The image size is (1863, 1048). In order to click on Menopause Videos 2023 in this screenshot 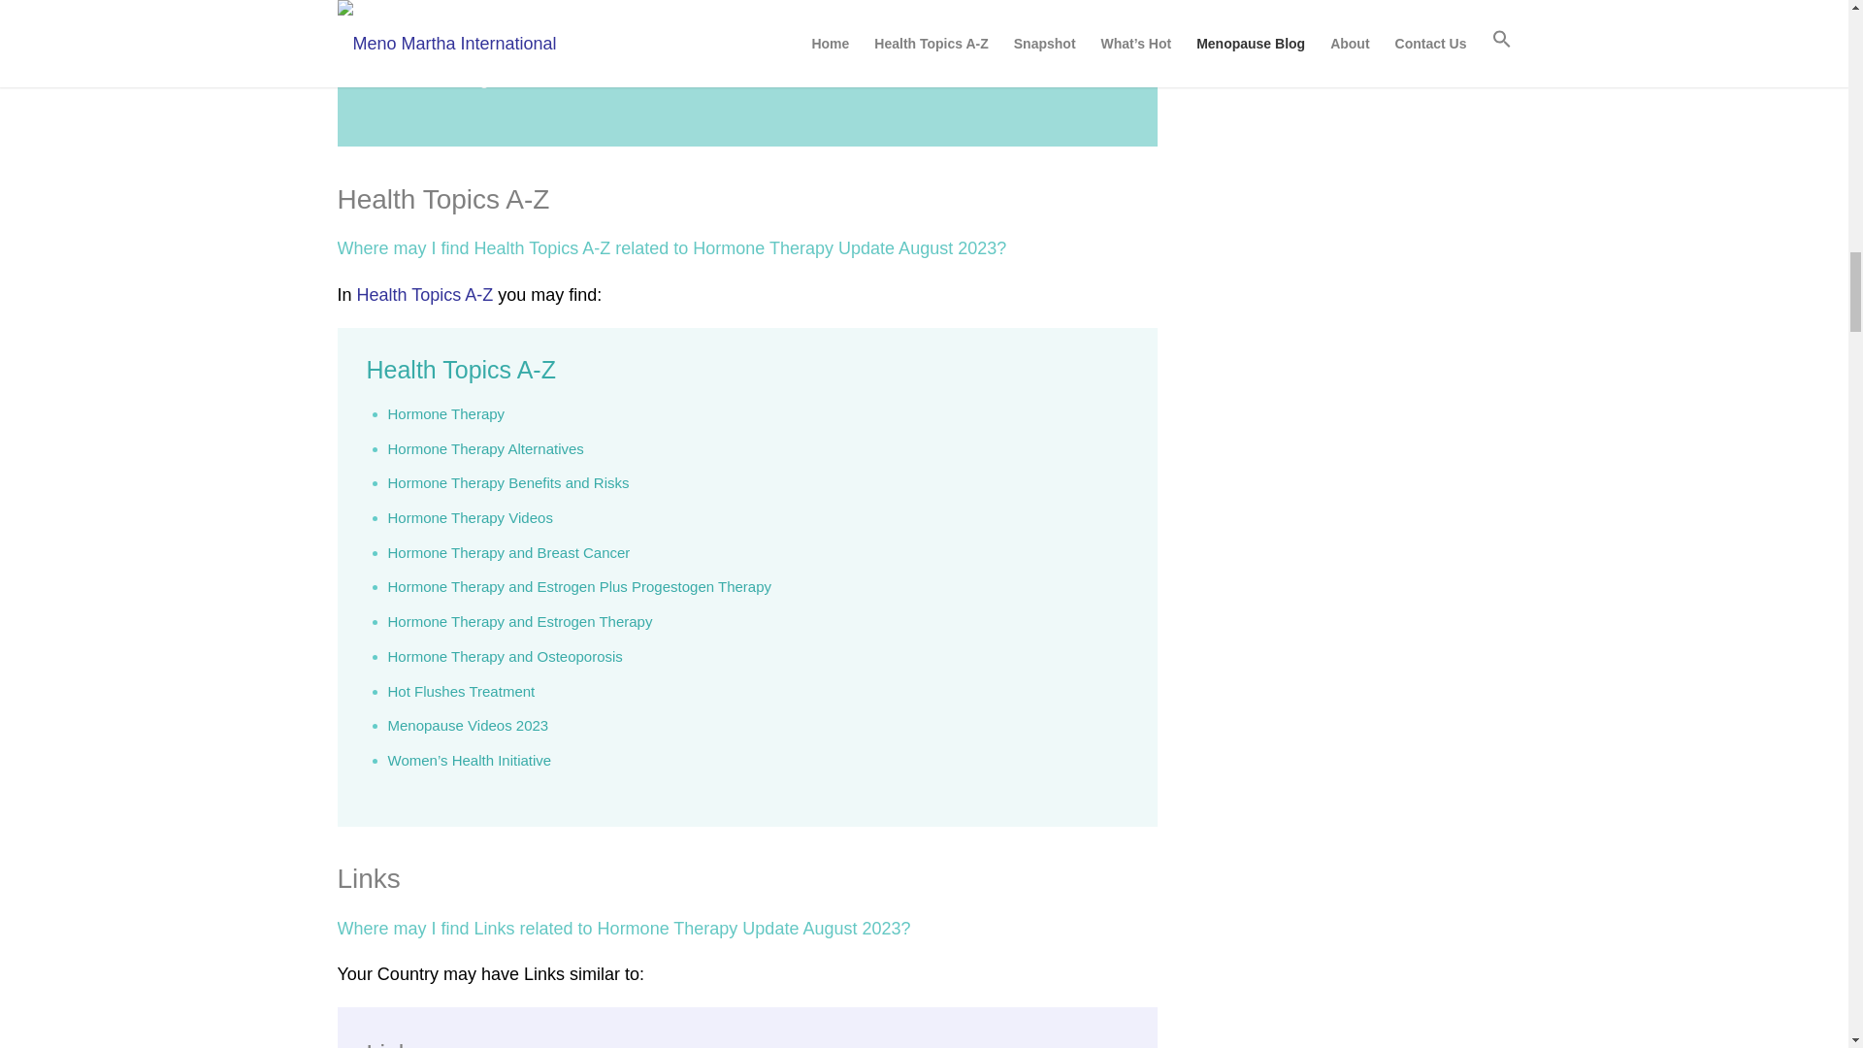, I will do `click(468, 725)`.